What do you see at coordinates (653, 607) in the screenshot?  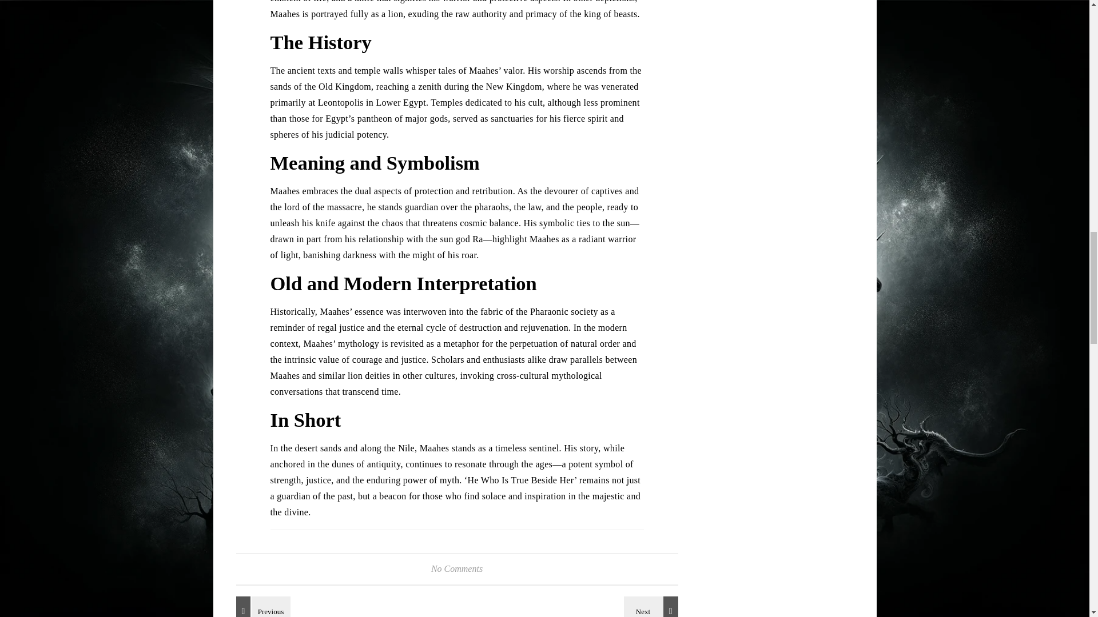 I see `Unveiling Lampago: The Enigma of Heraldry's Man-Tiger Legend` at bounding box center [653, 607].